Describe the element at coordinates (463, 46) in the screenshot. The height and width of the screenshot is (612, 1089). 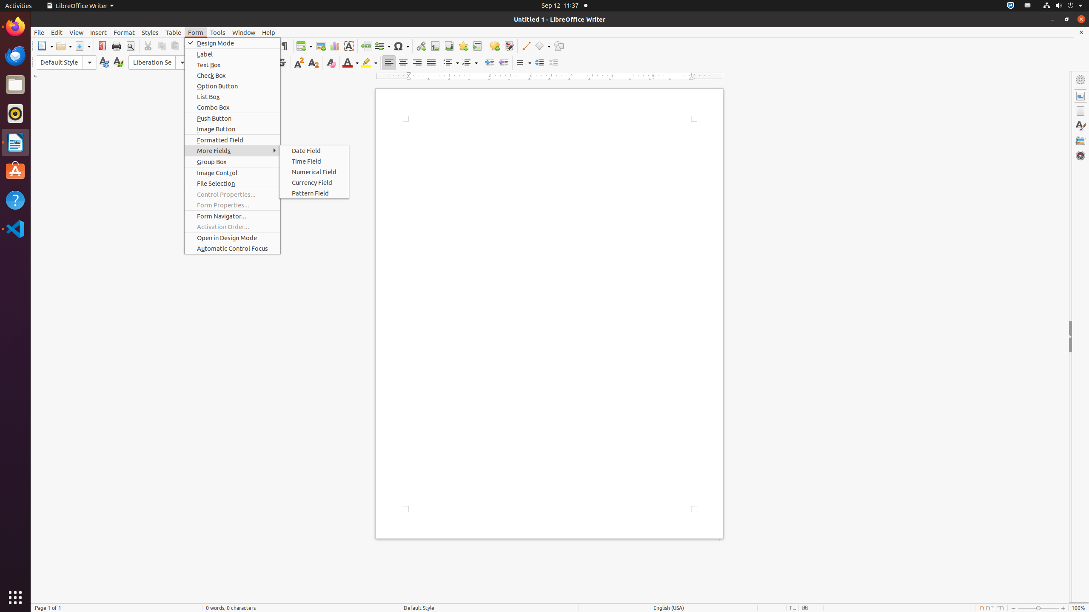
I see `Bookmark` at that location.